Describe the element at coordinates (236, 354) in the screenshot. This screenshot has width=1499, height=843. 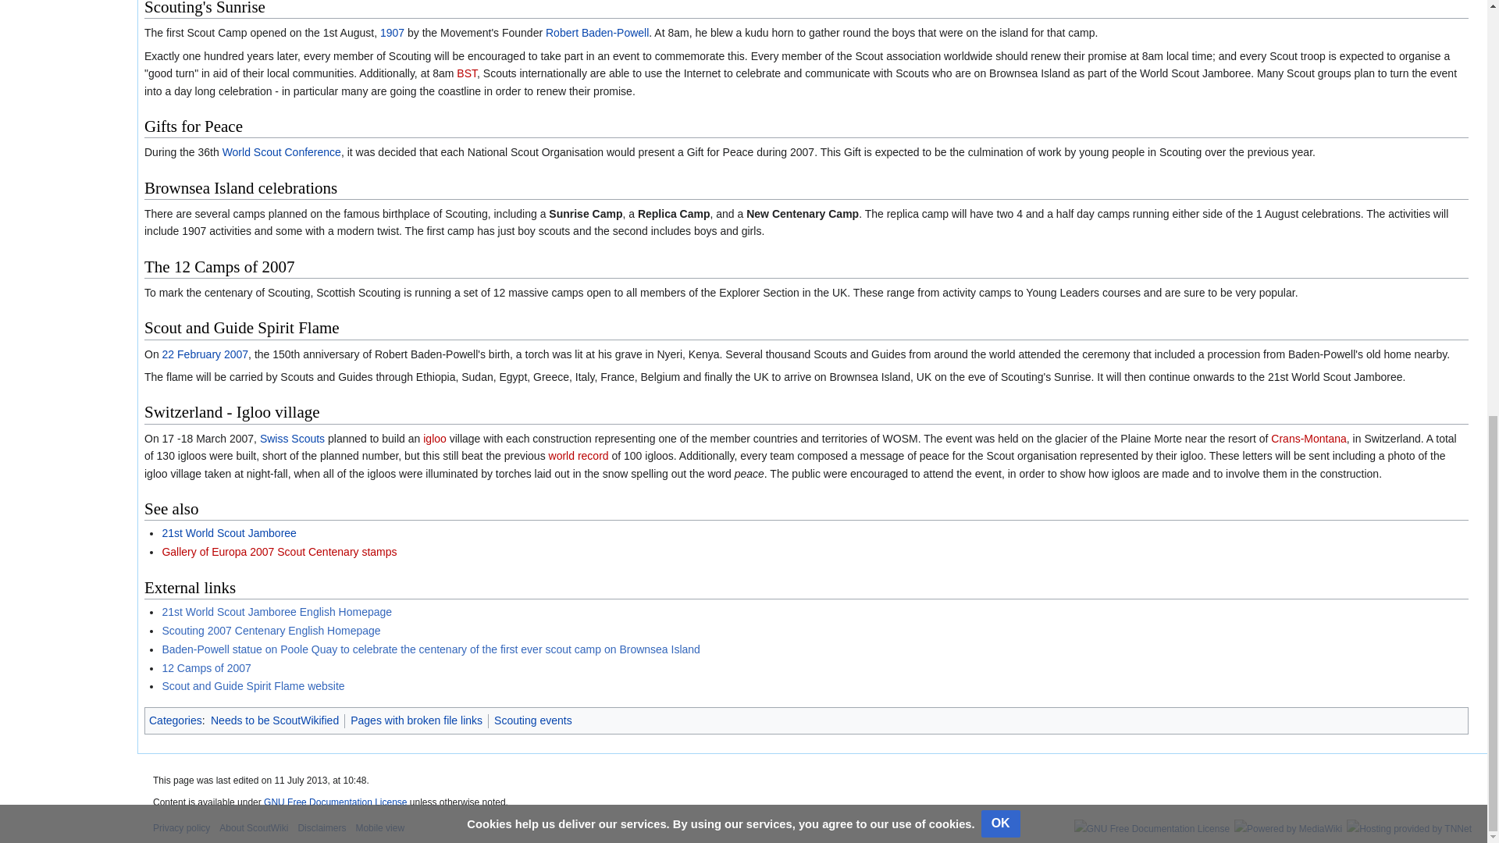
I see `2007` at that location.